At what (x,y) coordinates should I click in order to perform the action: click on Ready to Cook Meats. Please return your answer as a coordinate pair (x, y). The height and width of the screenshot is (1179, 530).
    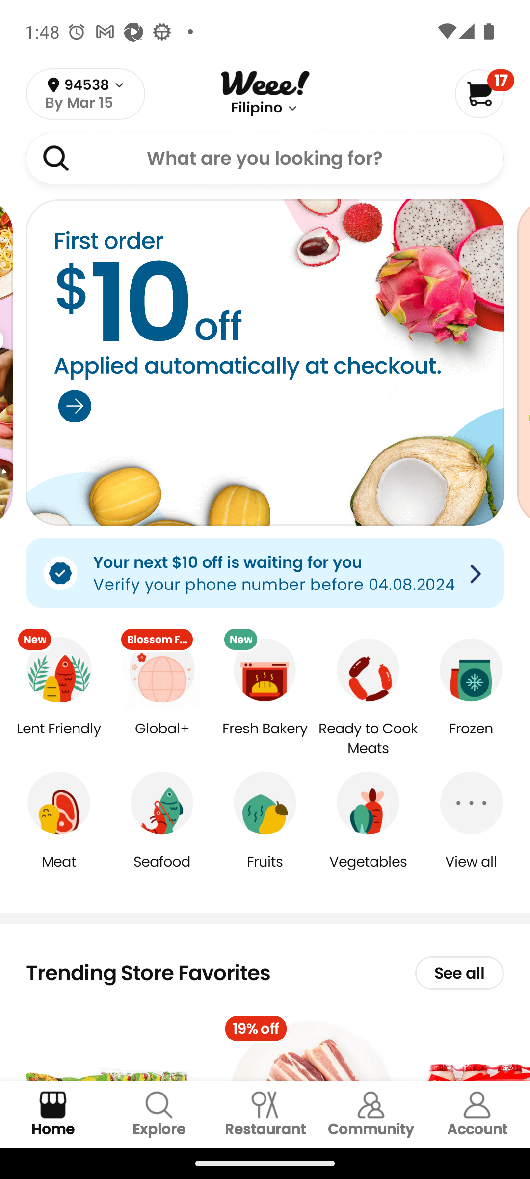
    Looking at the image, I should click on (368, 739).